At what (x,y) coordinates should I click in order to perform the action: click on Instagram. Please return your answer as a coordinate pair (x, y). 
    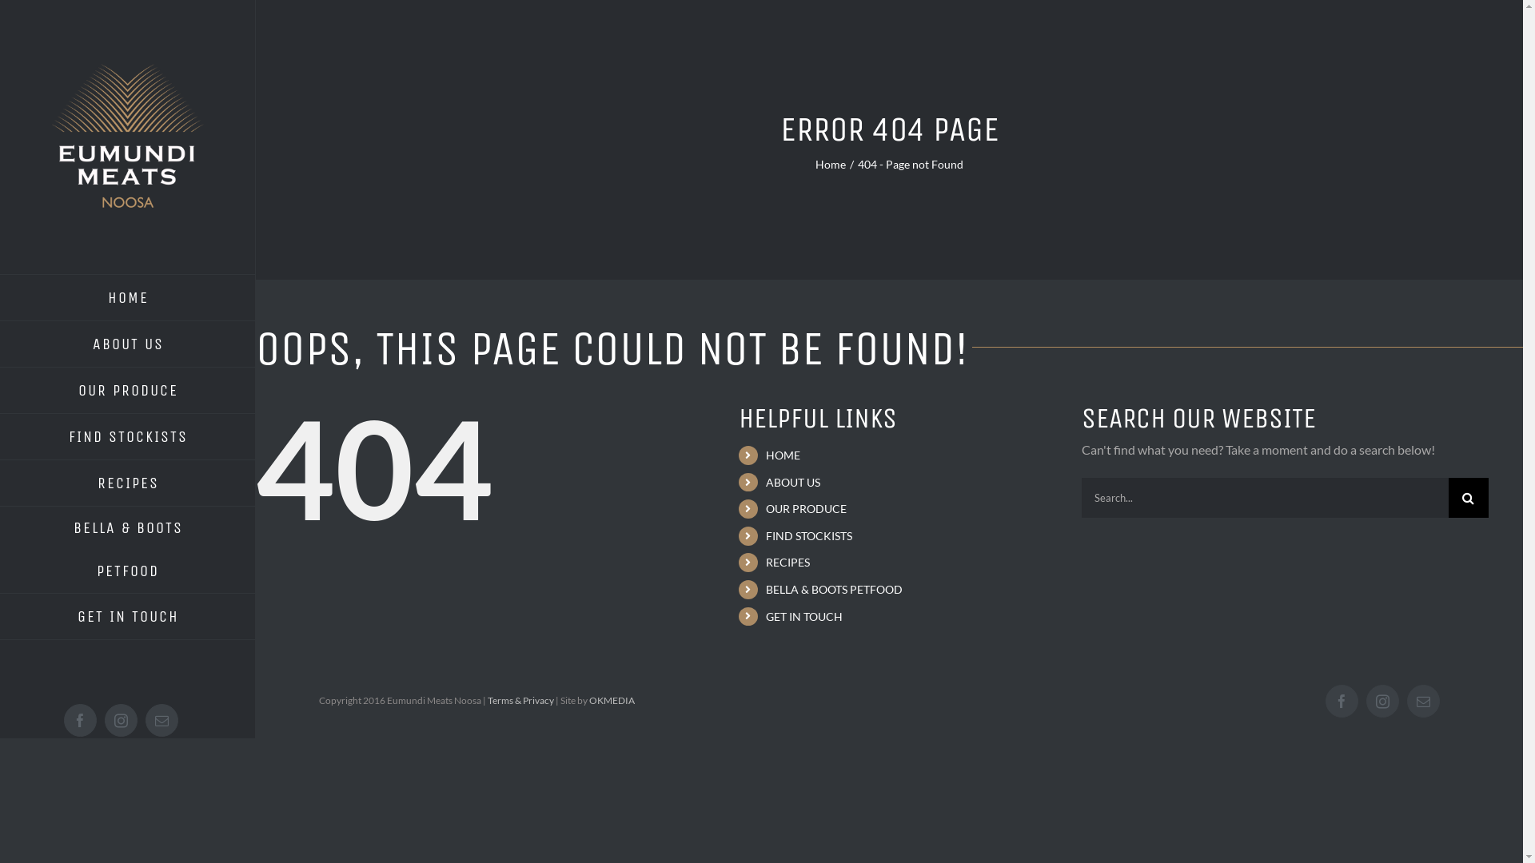
    Looking at the image, I should click on (122, 721).